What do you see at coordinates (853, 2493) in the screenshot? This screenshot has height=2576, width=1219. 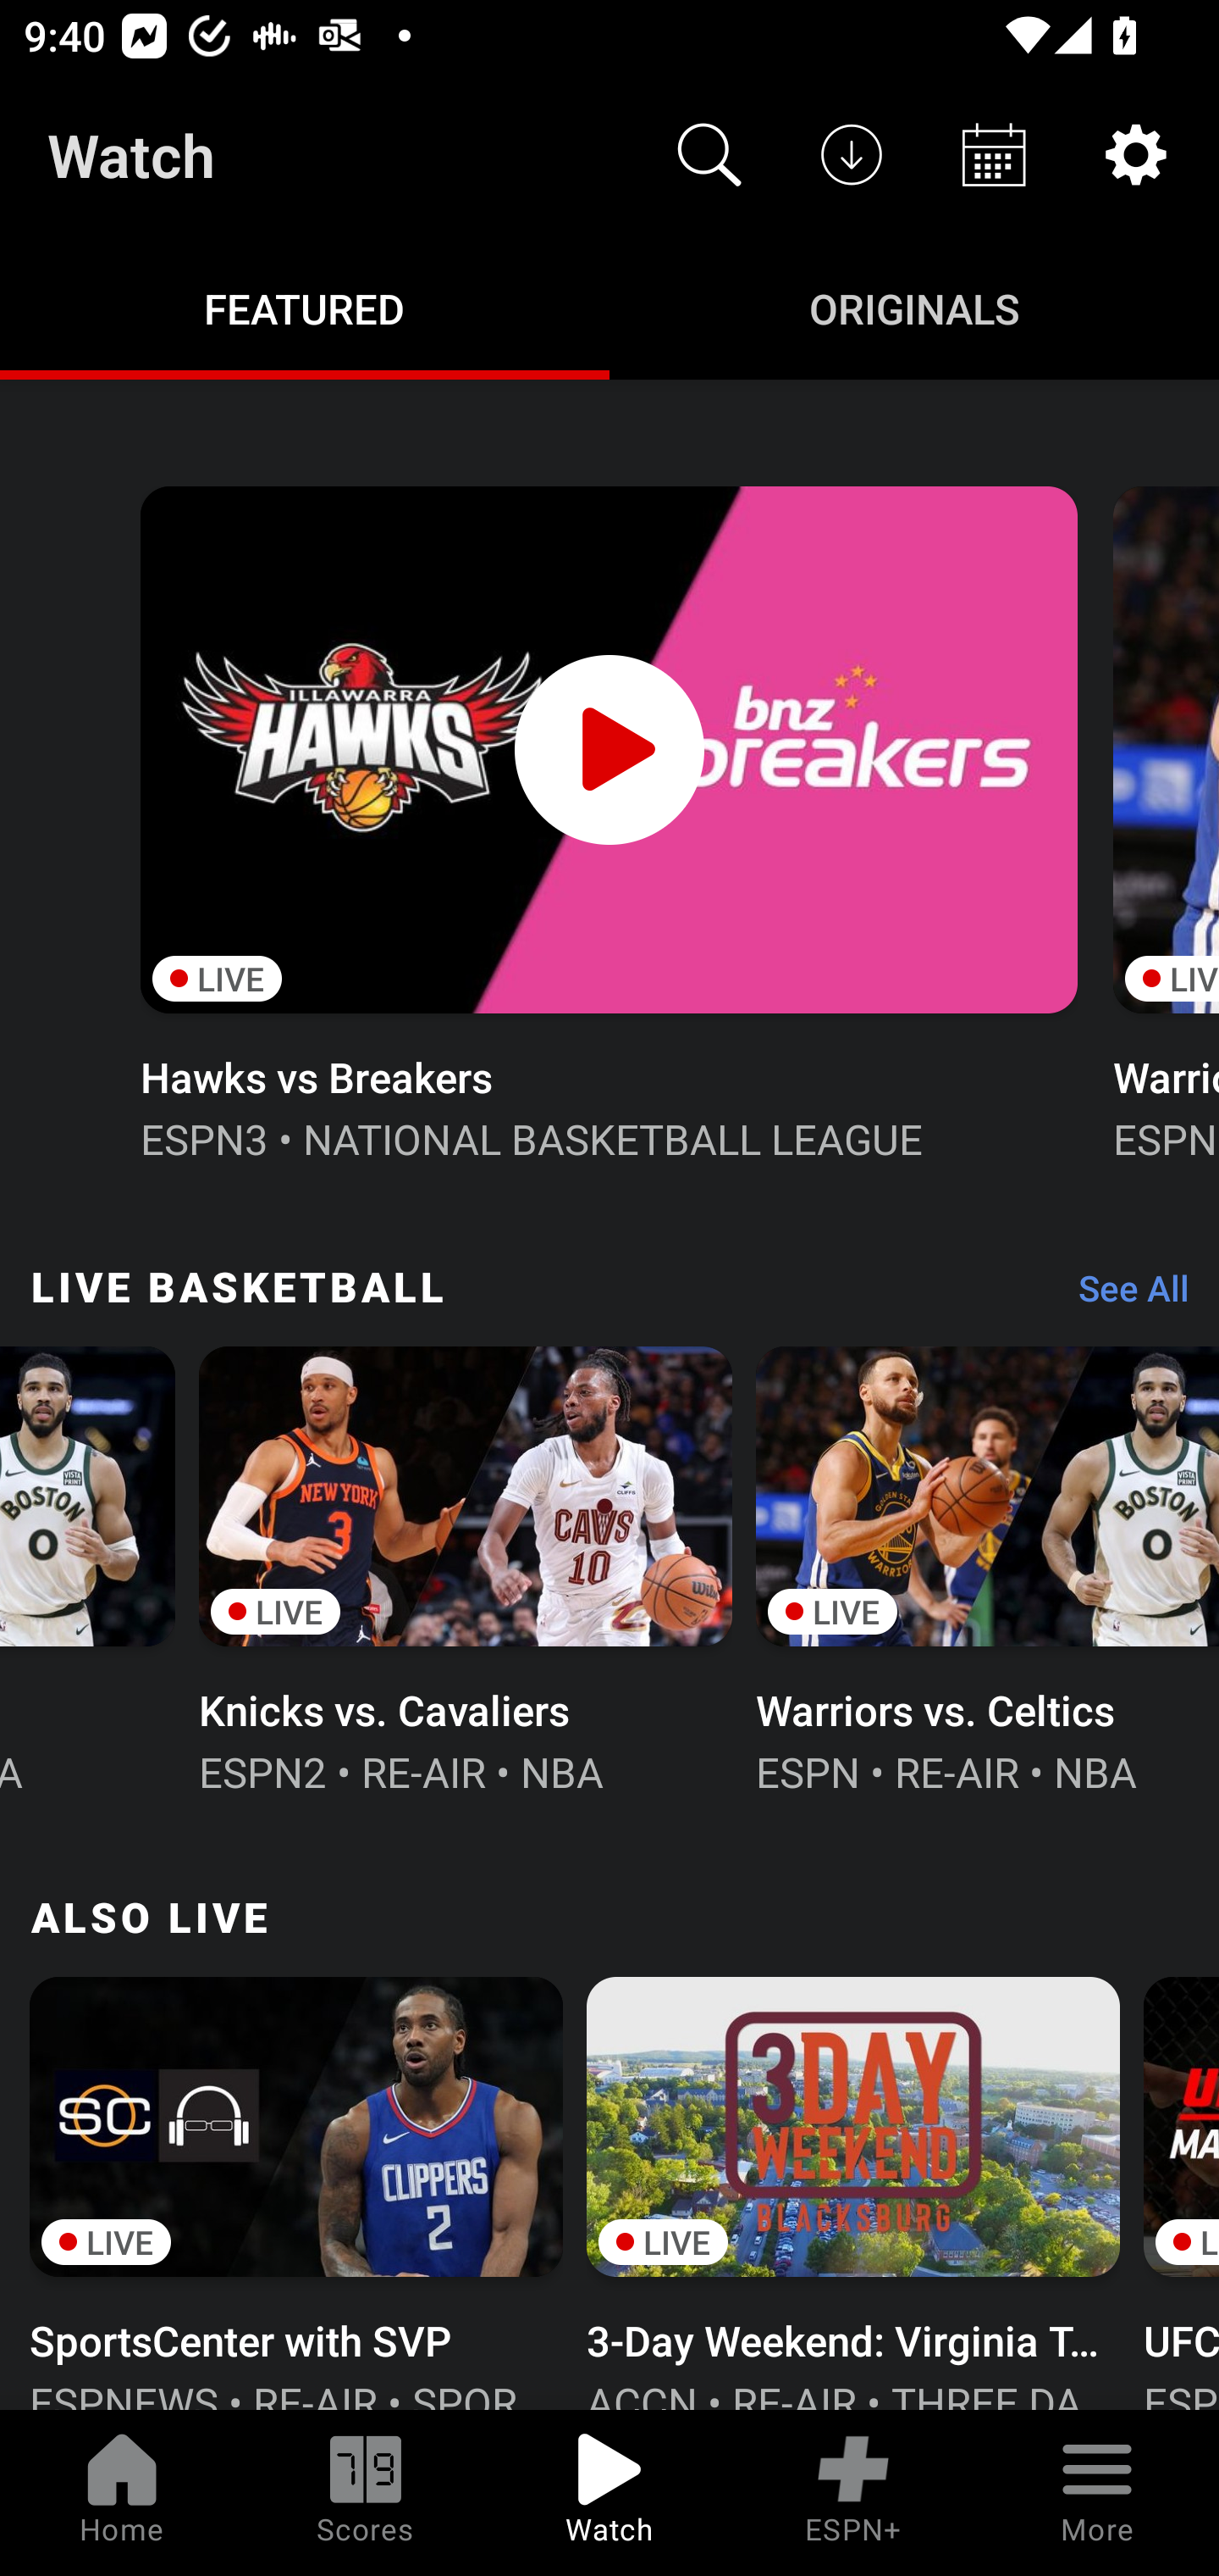 I see `ESPN+` at bounding box center [853, 2493].